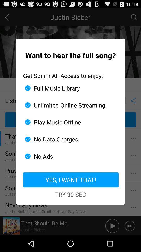 This screenshot has width=141, height=252. What do you see at coordinates (68, 105) in the screenshot?
I see `jump until unlimited online streaming icon` at bounding box center [68, 105].